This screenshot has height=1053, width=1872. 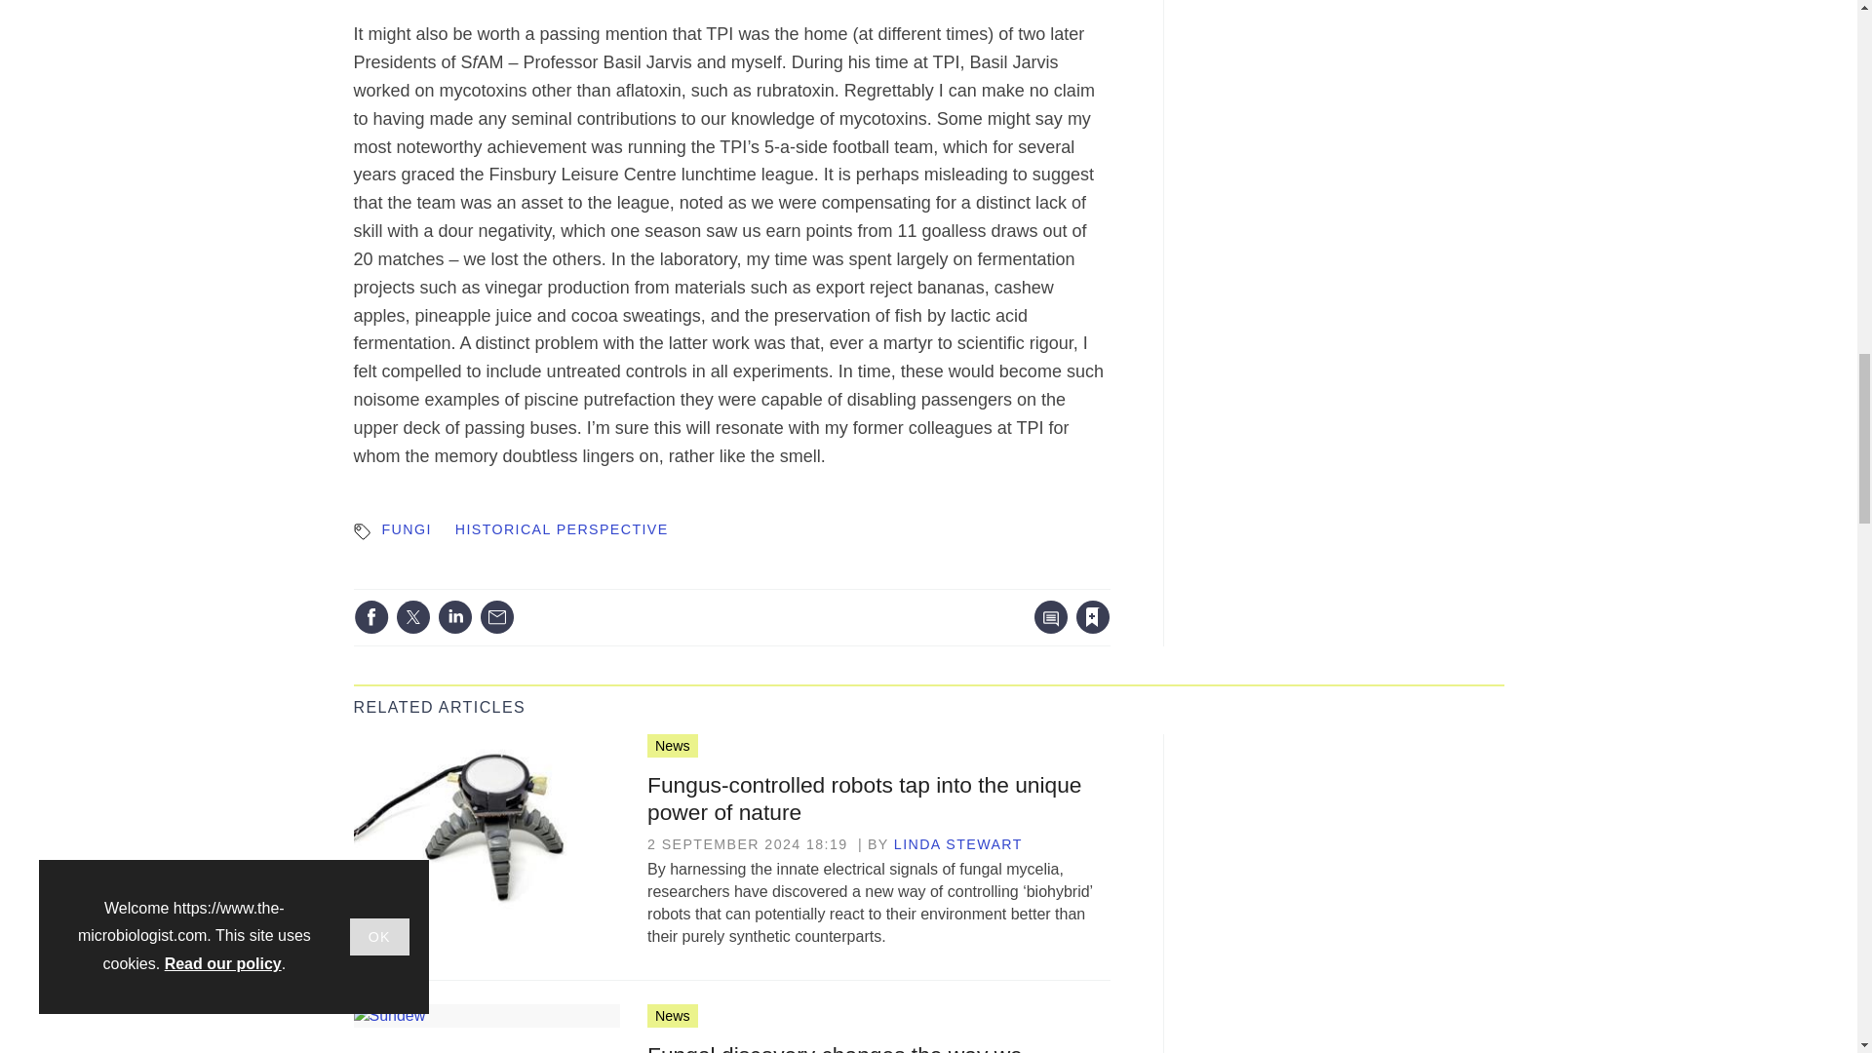 What do you see at coordinates (453, 616) in the screenshot?
I see `Share this on Linked in` at bounding box center [453, 616].